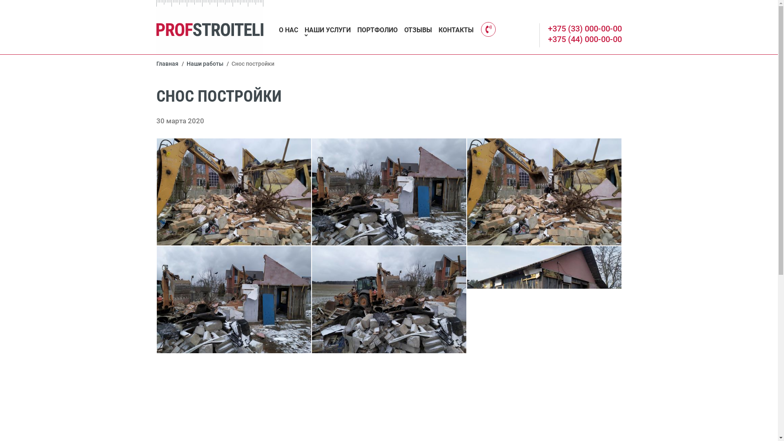 Image resolution: width=784 pixels, height=441 pixels. What do you see at coordinates (585, 39) in the screenshot?
I see `+375 (44) 000-00-00` at bounding box center [585, 39].